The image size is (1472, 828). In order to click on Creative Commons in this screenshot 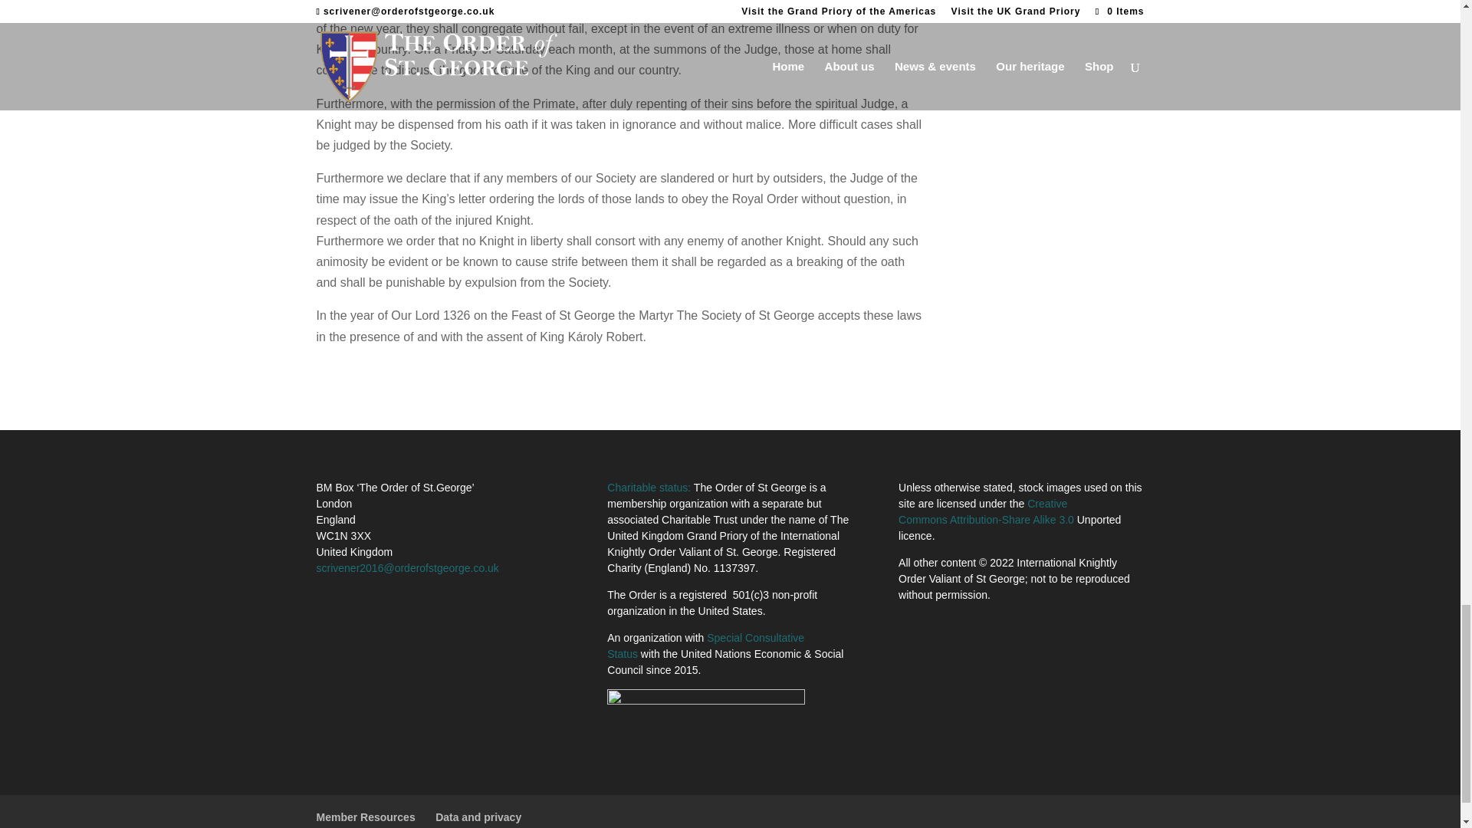, I will do `click(983, 511)`.